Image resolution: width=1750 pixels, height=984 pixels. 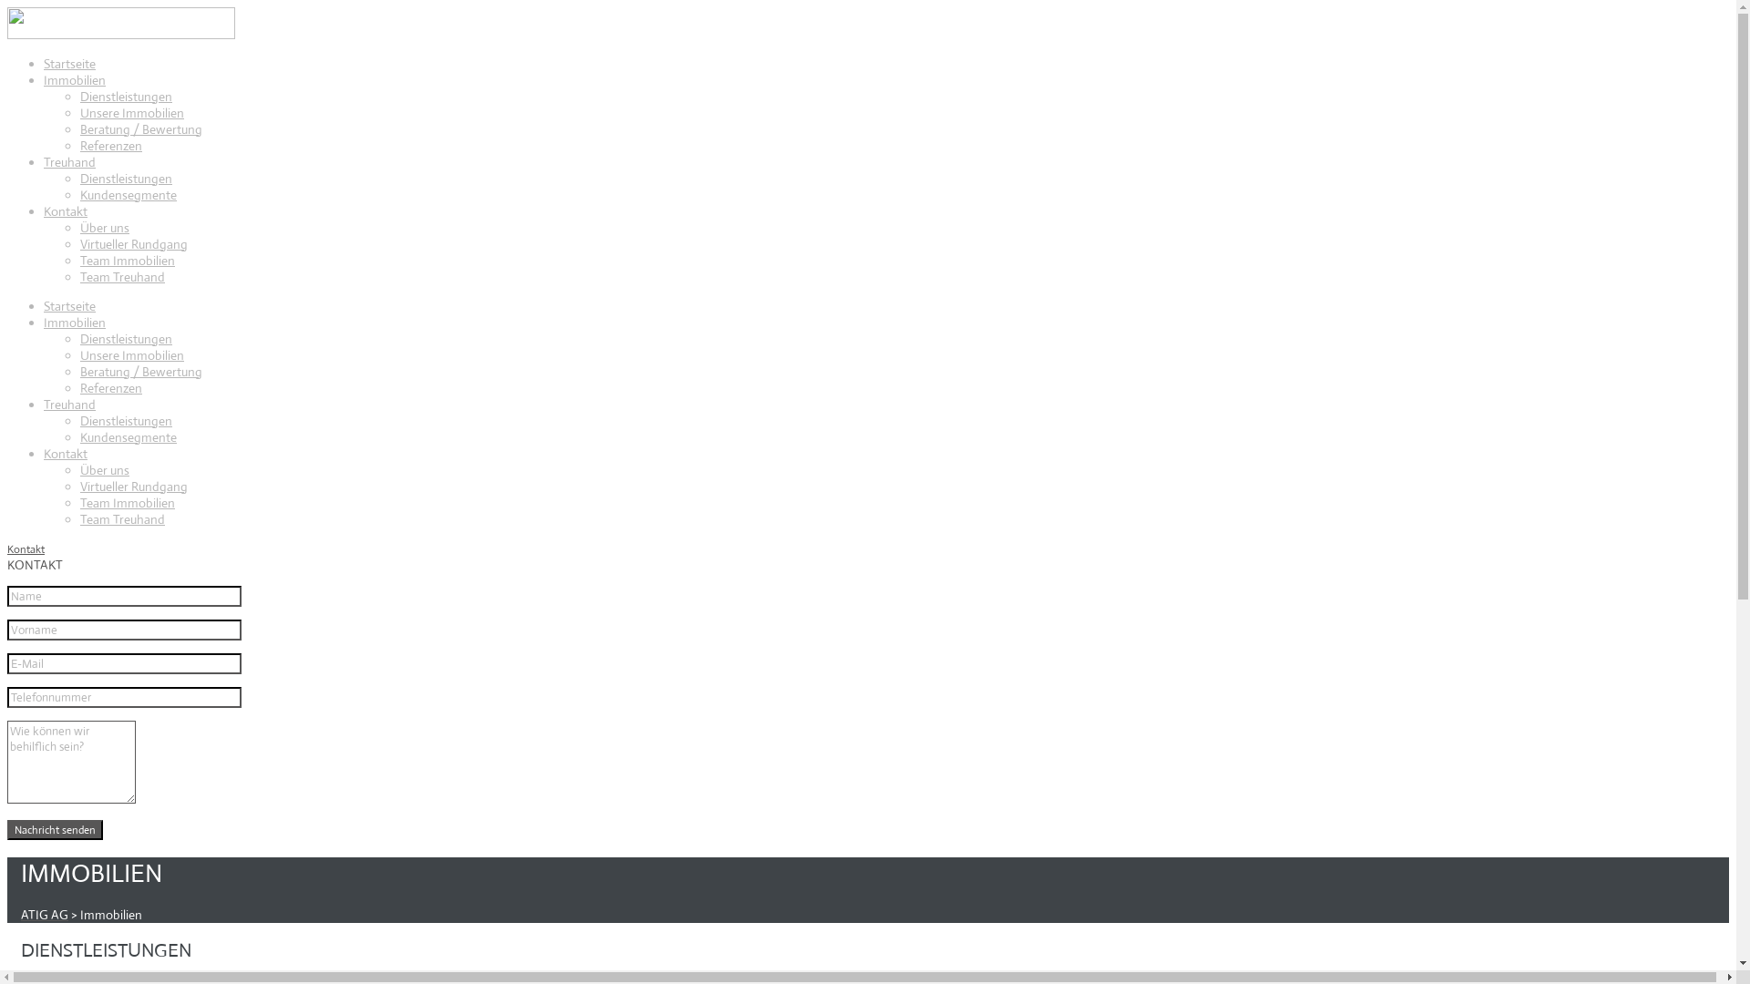 I want to click on Kontakt, so click(x=26, y=549).